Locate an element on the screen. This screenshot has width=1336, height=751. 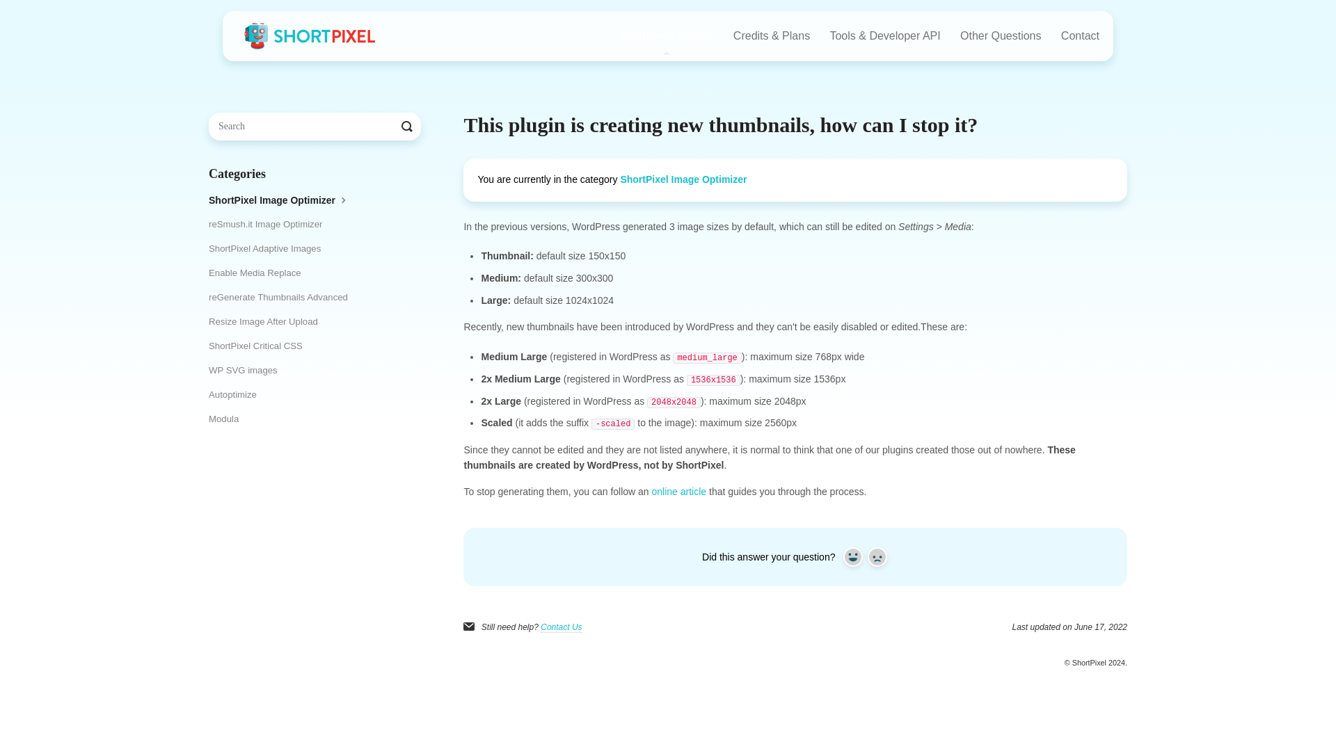
No is located at coordinates (877, 557).